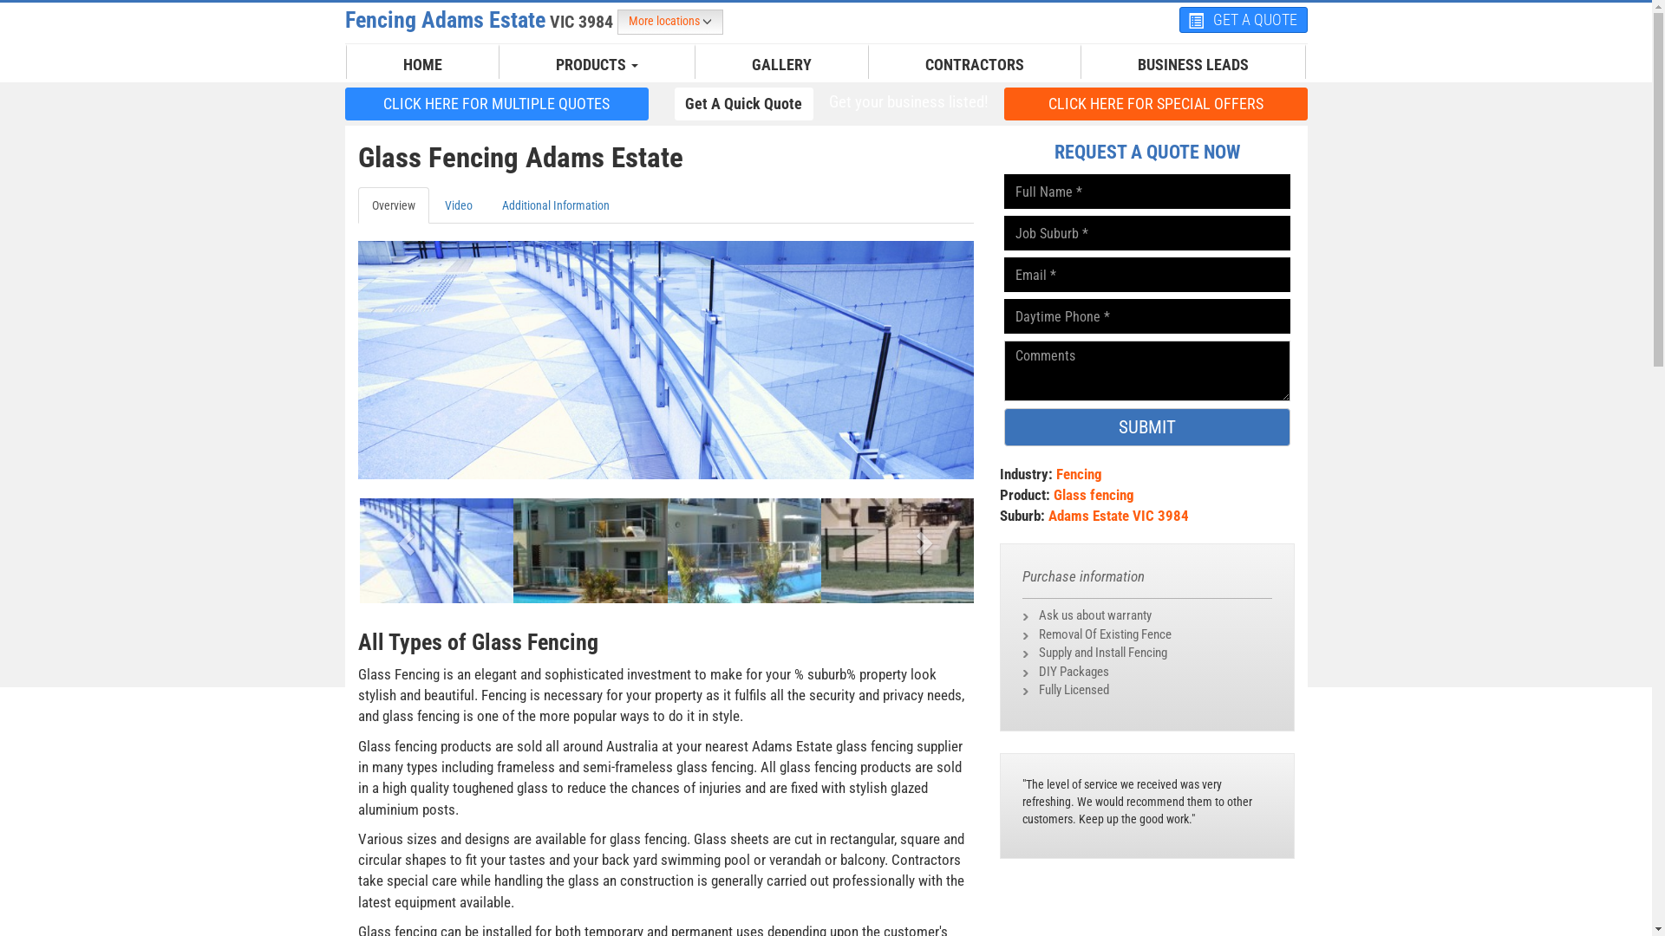  What do you see at coordinates (782, 65) in the screenshot?
I see `GALLERY` at bounding box center [782, 65].